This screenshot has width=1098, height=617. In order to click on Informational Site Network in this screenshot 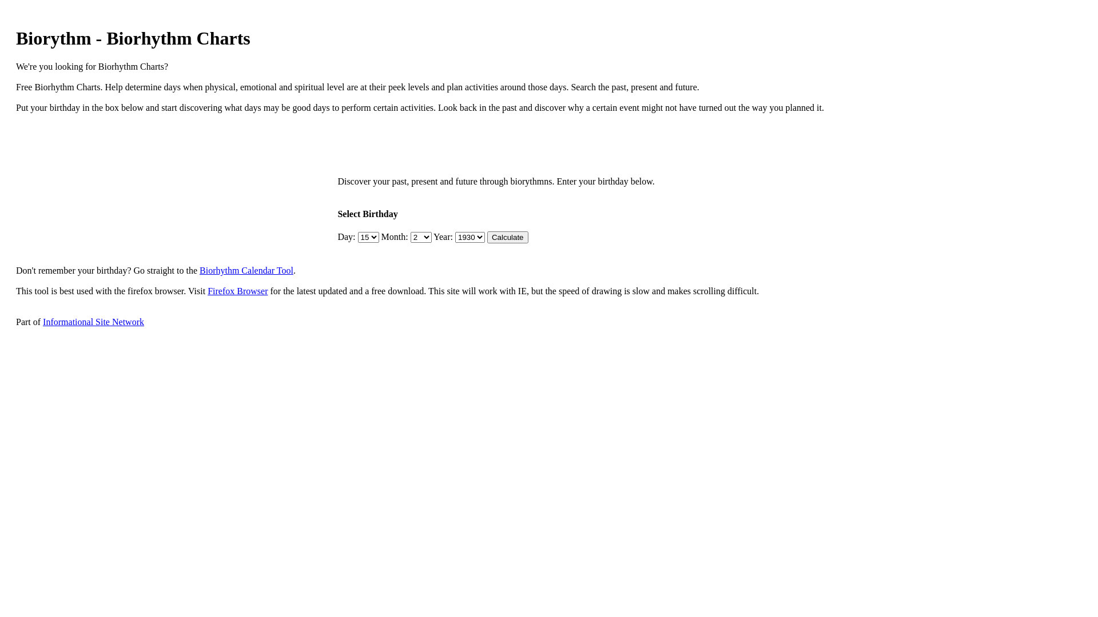, I will do `click(94, 322)`.